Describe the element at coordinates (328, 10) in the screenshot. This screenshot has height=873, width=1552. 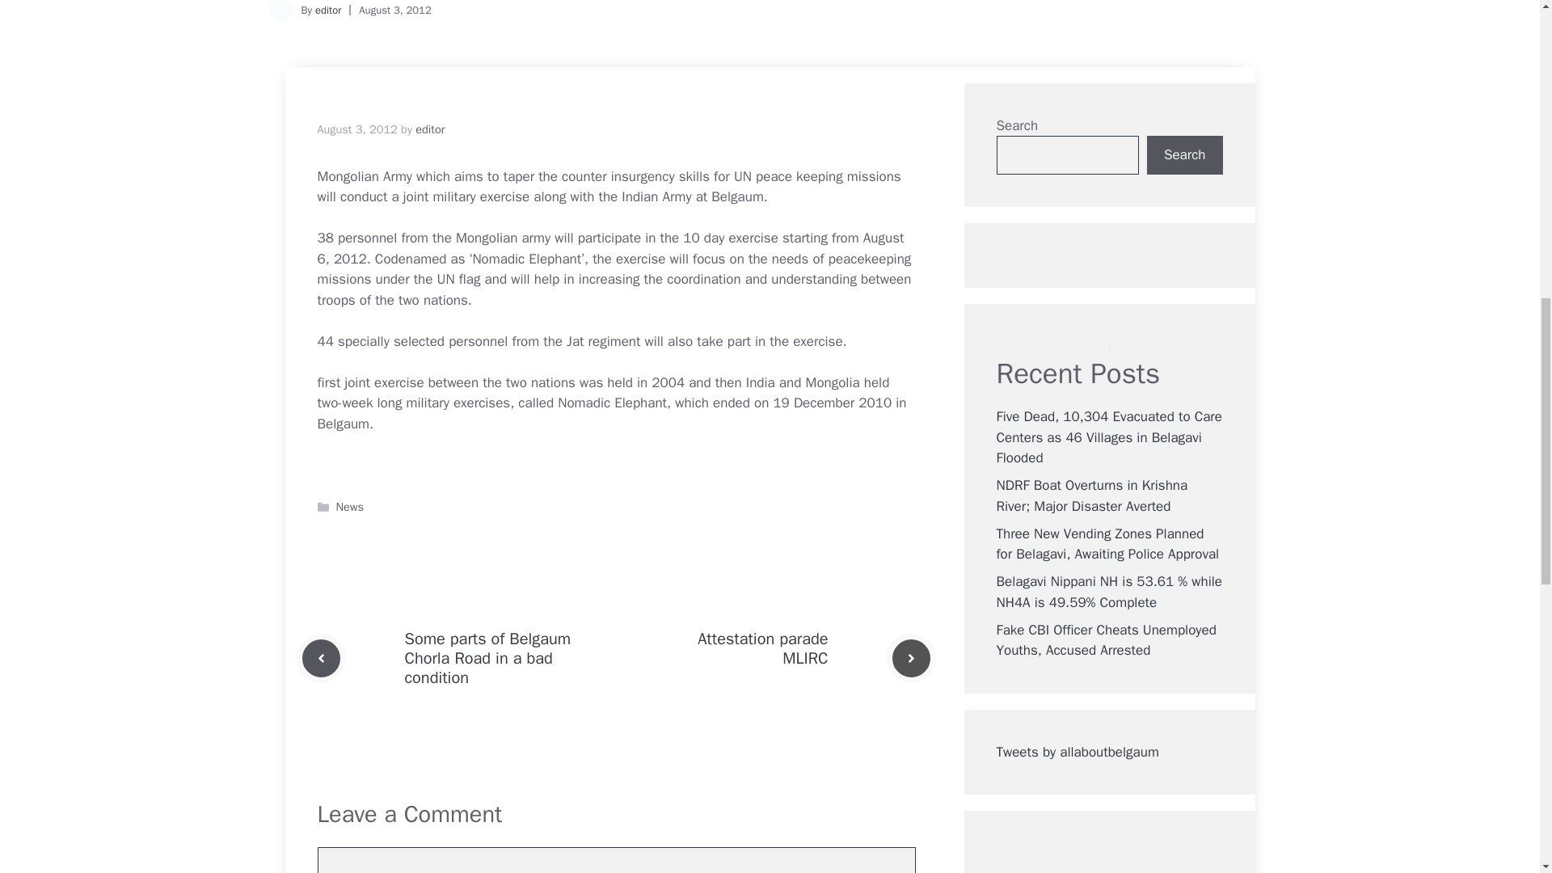
I see `editor` at that location.